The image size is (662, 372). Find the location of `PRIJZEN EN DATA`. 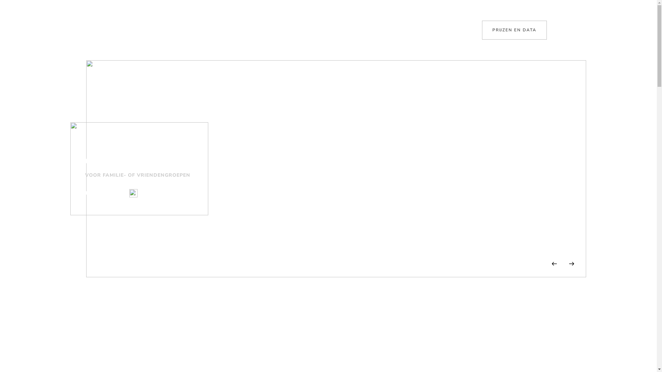

PRIJZEN EN DATA is located at coordinates (514, 30).